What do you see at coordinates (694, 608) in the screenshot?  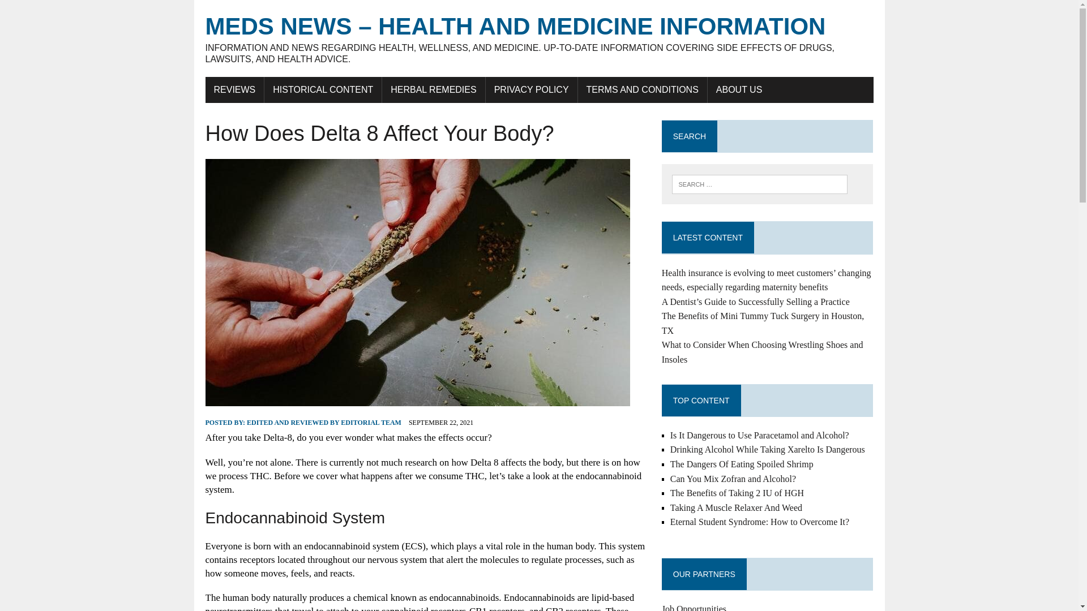 I see `Job Opportunities` at bounding box center [694, 608].